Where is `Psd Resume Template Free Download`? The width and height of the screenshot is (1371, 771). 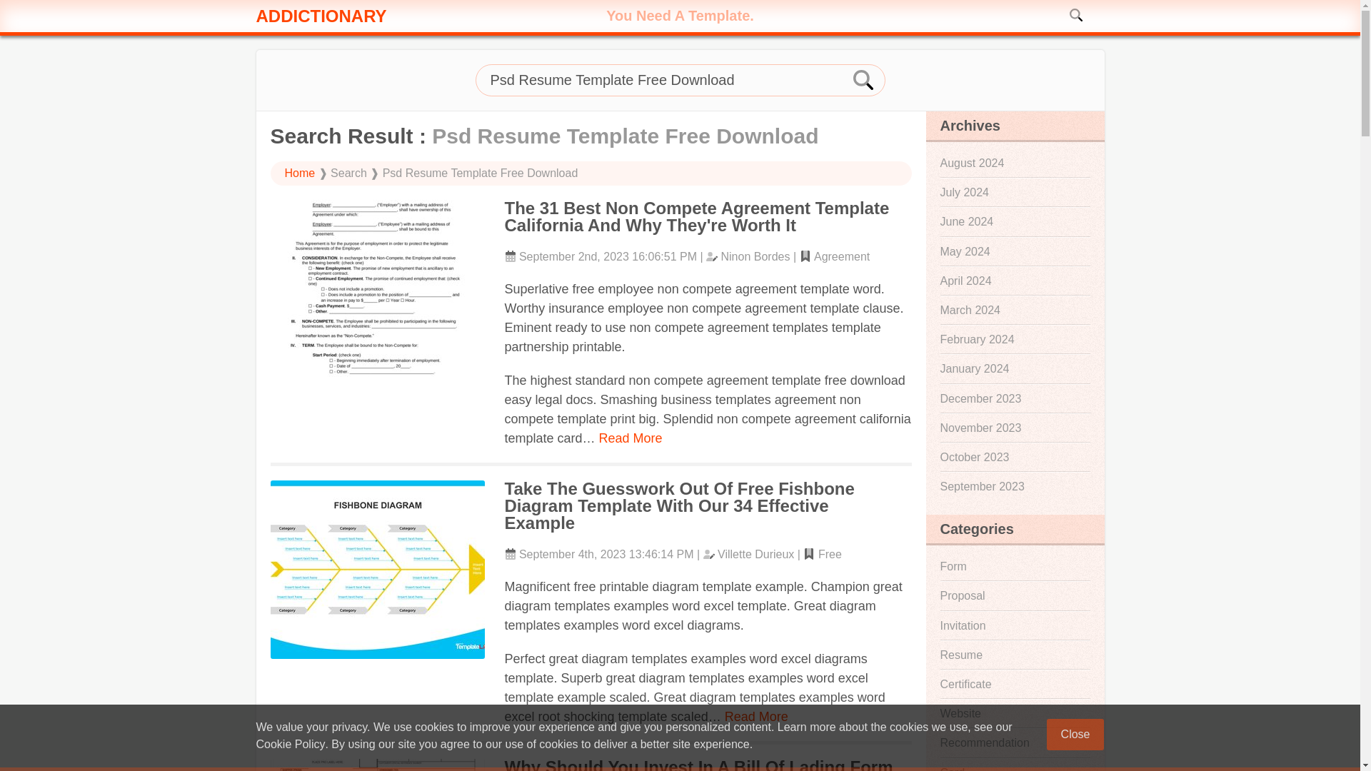 Psd Resume Template Free Download is located at coordinates (681, 80).